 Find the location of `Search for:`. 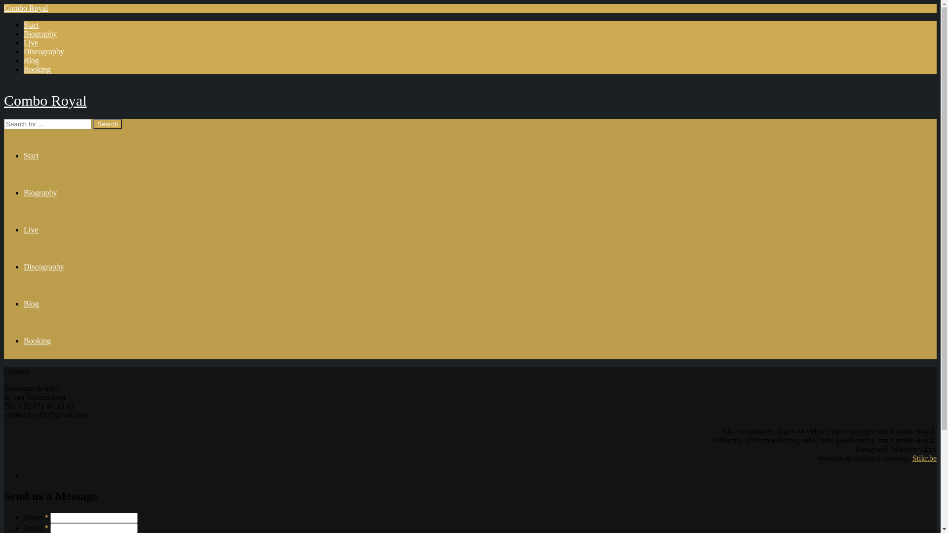

Search for: is located at coordinates (47, 124).